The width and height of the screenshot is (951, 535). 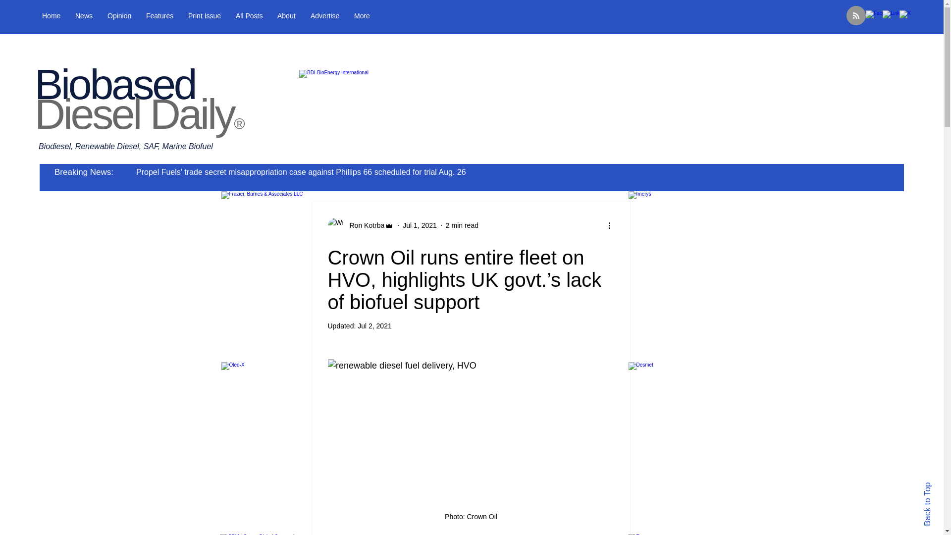 I want to click on Jul 2, 2021, so click(x=374, y=326).